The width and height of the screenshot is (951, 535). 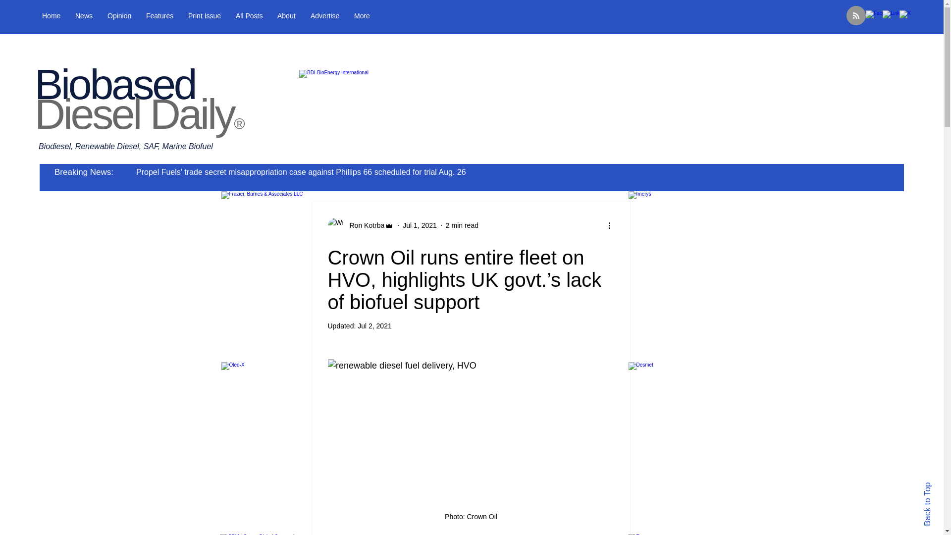 I want to click on Jul 2, 2021, so click(x=374, y=326).